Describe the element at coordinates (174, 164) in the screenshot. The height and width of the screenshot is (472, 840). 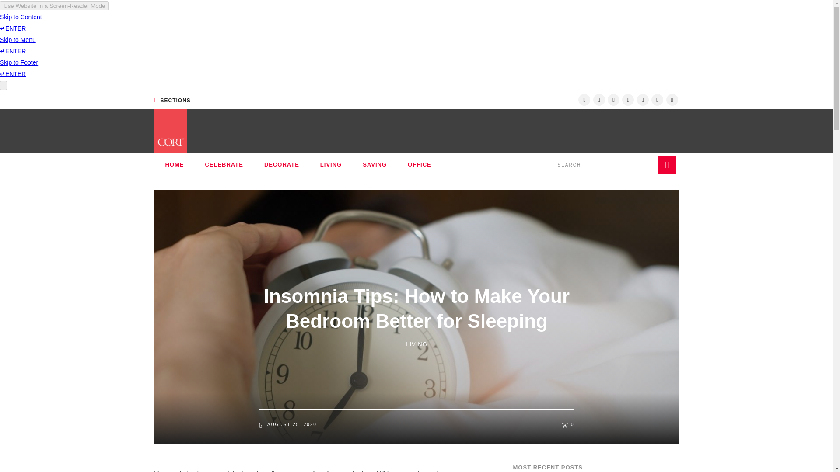
I see `HOME` at that location.